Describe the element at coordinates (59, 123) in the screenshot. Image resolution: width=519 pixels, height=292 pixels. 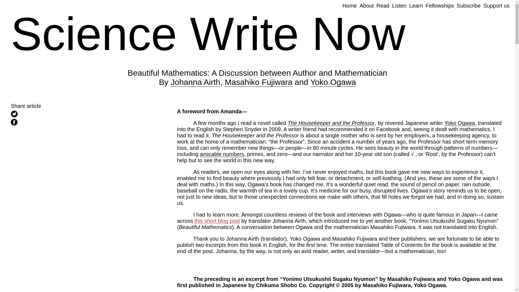
I see `Share on Facebook` at that location.